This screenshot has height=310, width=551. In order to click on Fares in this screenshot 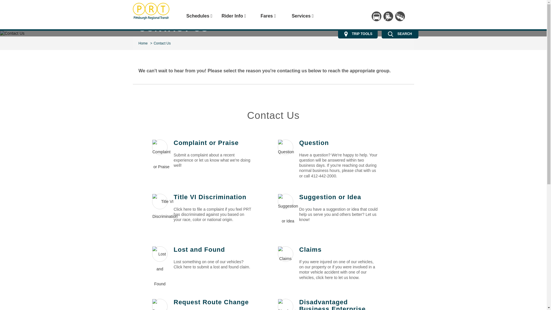, I will do `click(268, 19)`.